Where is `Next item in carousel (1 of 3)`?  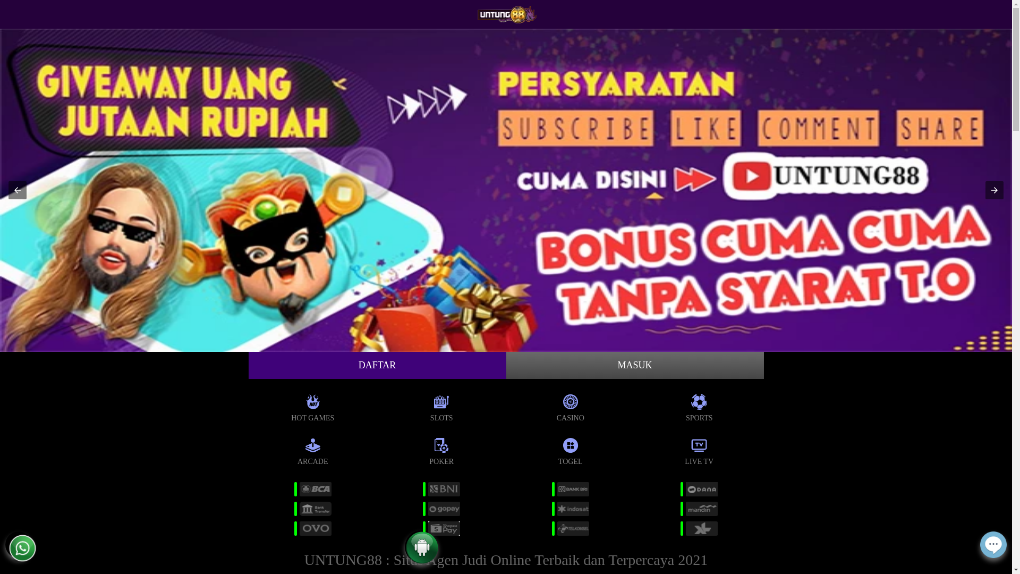 Next item in carousel (1 of 3) is located at coordinates (994, 190).